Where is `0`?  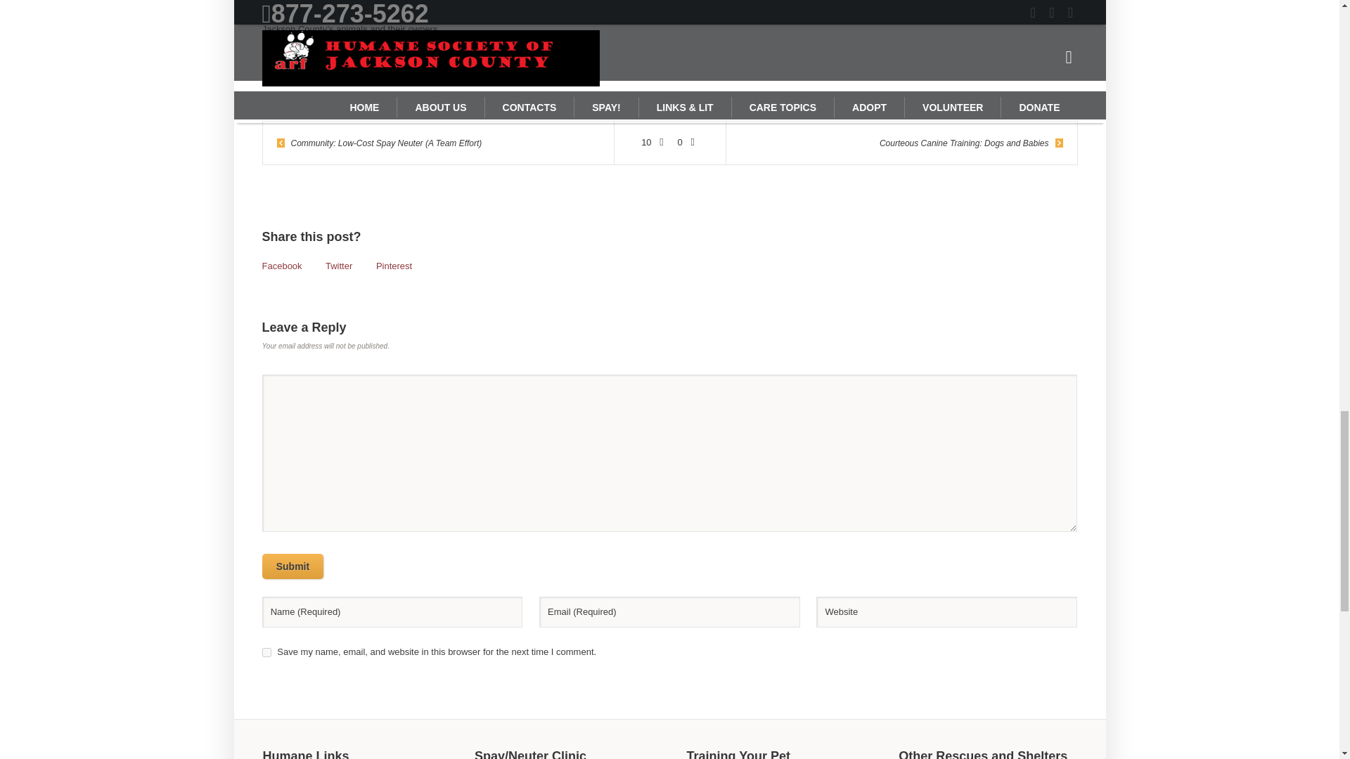
0 is located at coordinates (688, 142).